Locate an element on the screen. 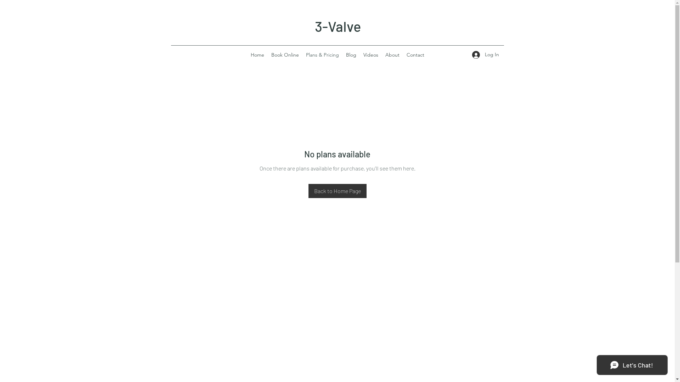 The height and width of the screenshot is (382, 680). Blog is located at coordinates (351, 55).